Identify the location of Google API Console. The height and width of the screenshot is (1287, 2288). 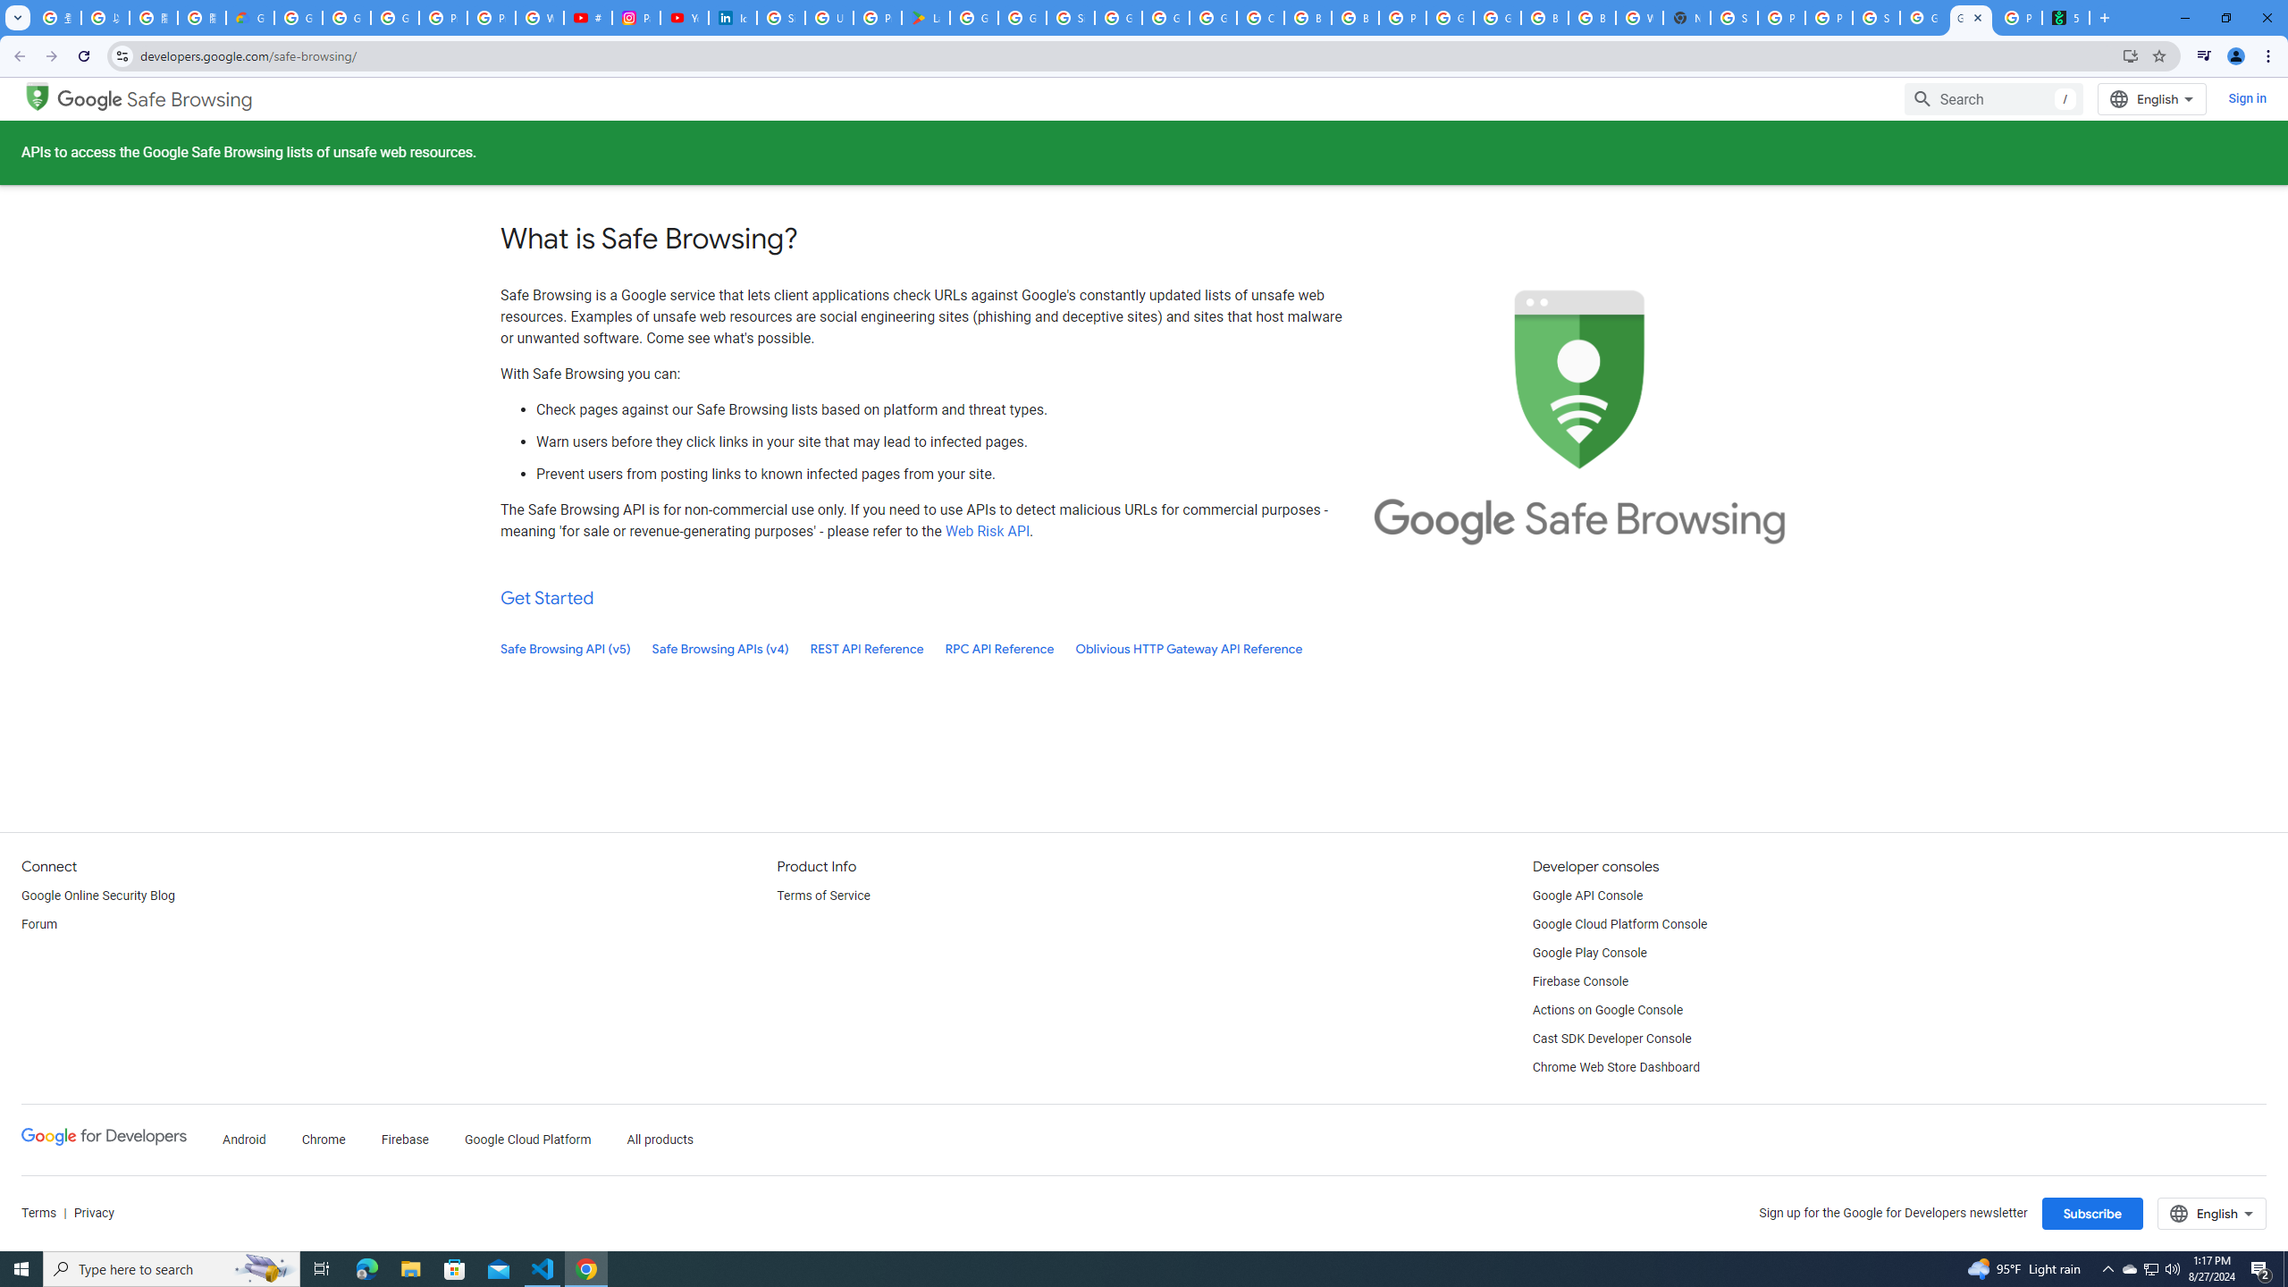
(1587, 896).